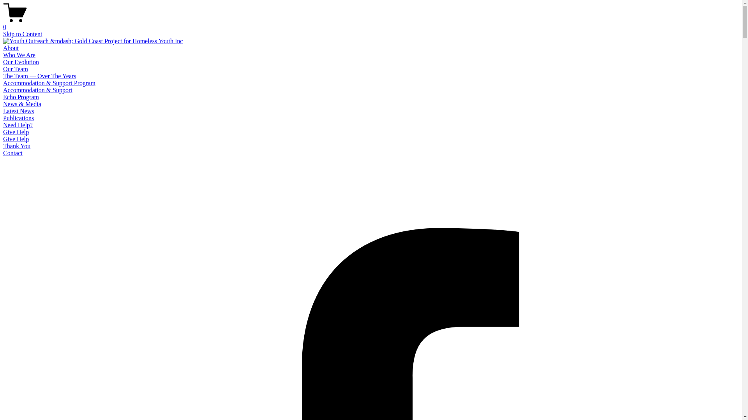 This screenshot has width=748, height=420. I want to click on Need Help?, so click(18, 125).